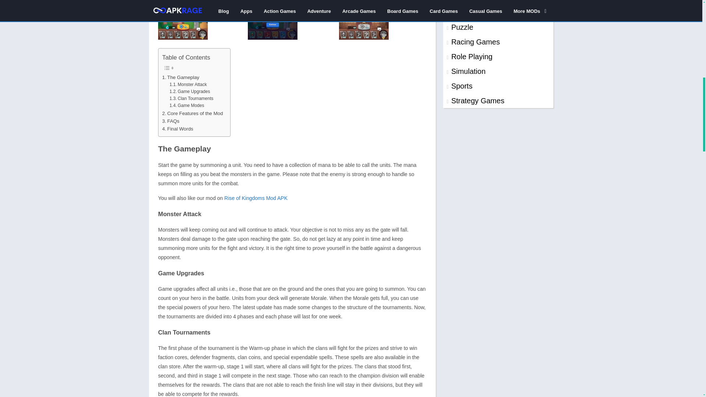 This screenshot has height=397, width=706. Describe the element at coordinates (181, 77) in the screenshot. I see `The Gameplay` at that location.